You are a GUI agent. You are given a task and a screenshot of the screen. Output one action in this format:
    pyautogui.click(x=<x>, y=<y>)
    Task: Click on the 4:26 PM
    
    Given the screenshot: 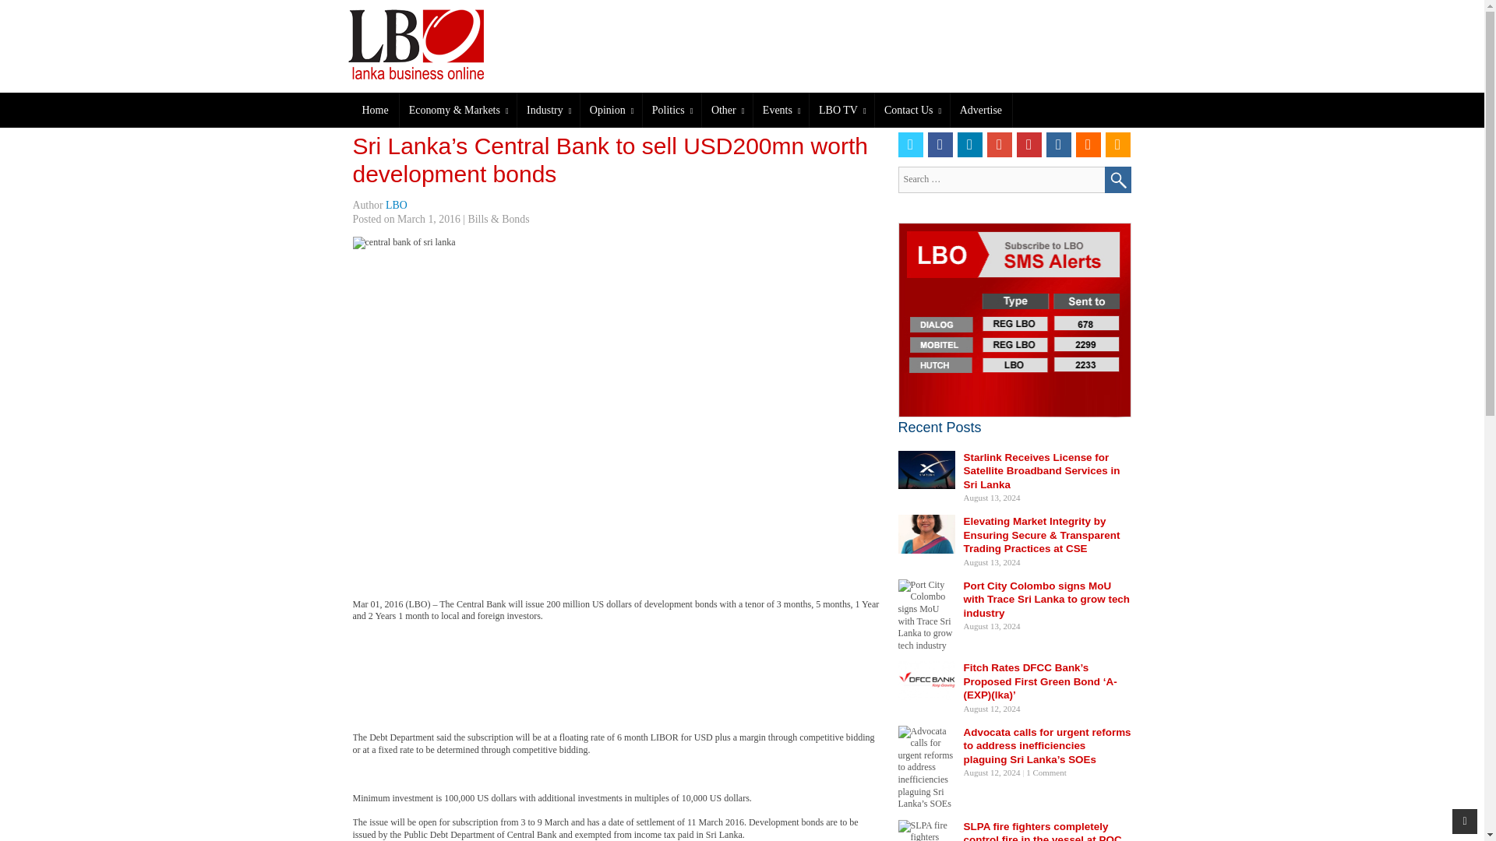 What is the action you would take?
    pyautogui.click(x=429, y=220)
    